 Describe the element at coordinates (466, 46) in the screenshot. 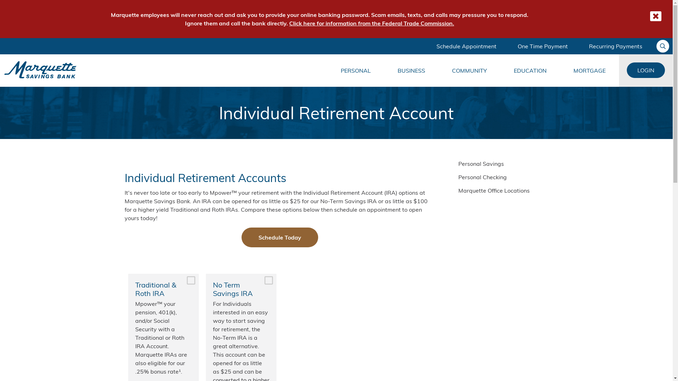

I see `Schedule Appointment` at that location.